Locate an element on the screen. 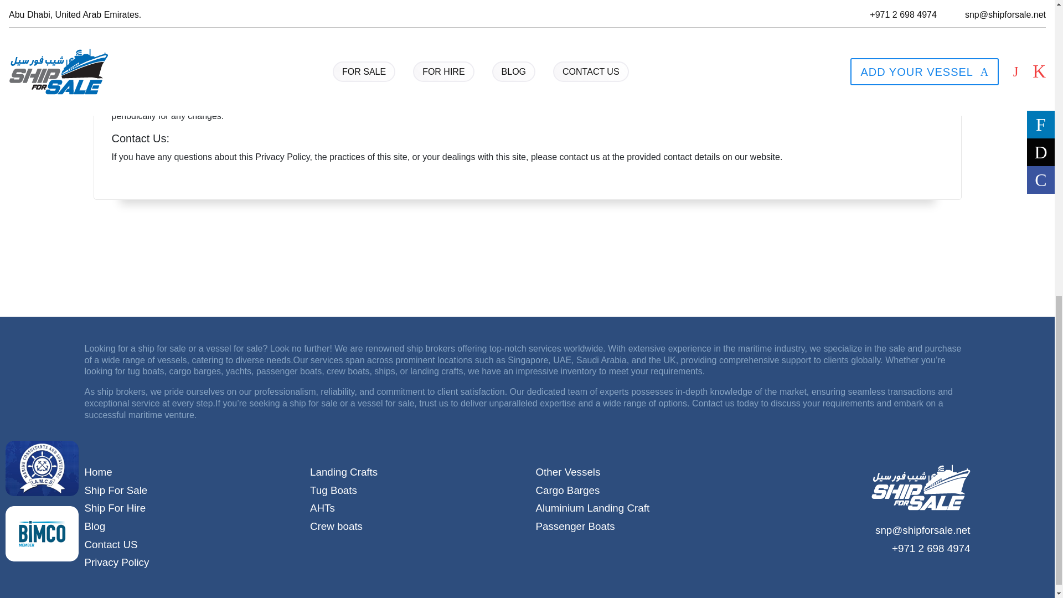 The height and width of the screenshot is (598, 1063). Cargo Barges is located at coordinates (640, 491).